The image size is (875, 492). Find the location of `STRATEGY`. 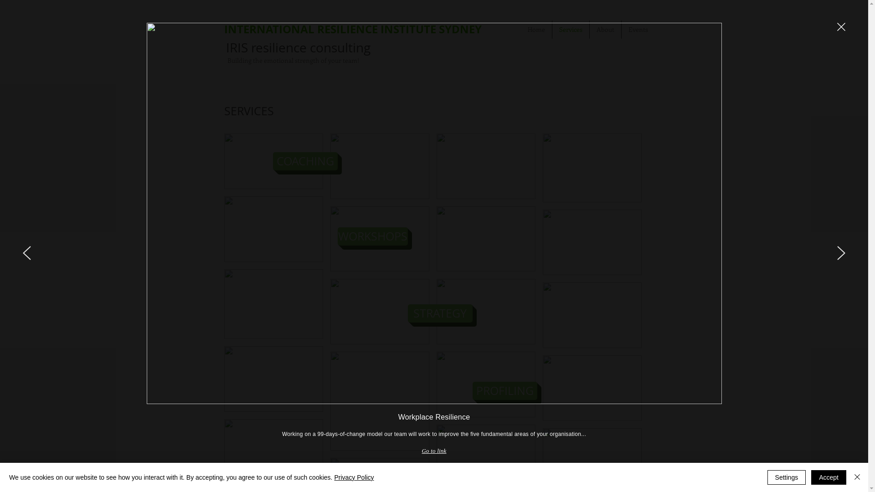

STRATEGY is located at coordinates (440, 313).